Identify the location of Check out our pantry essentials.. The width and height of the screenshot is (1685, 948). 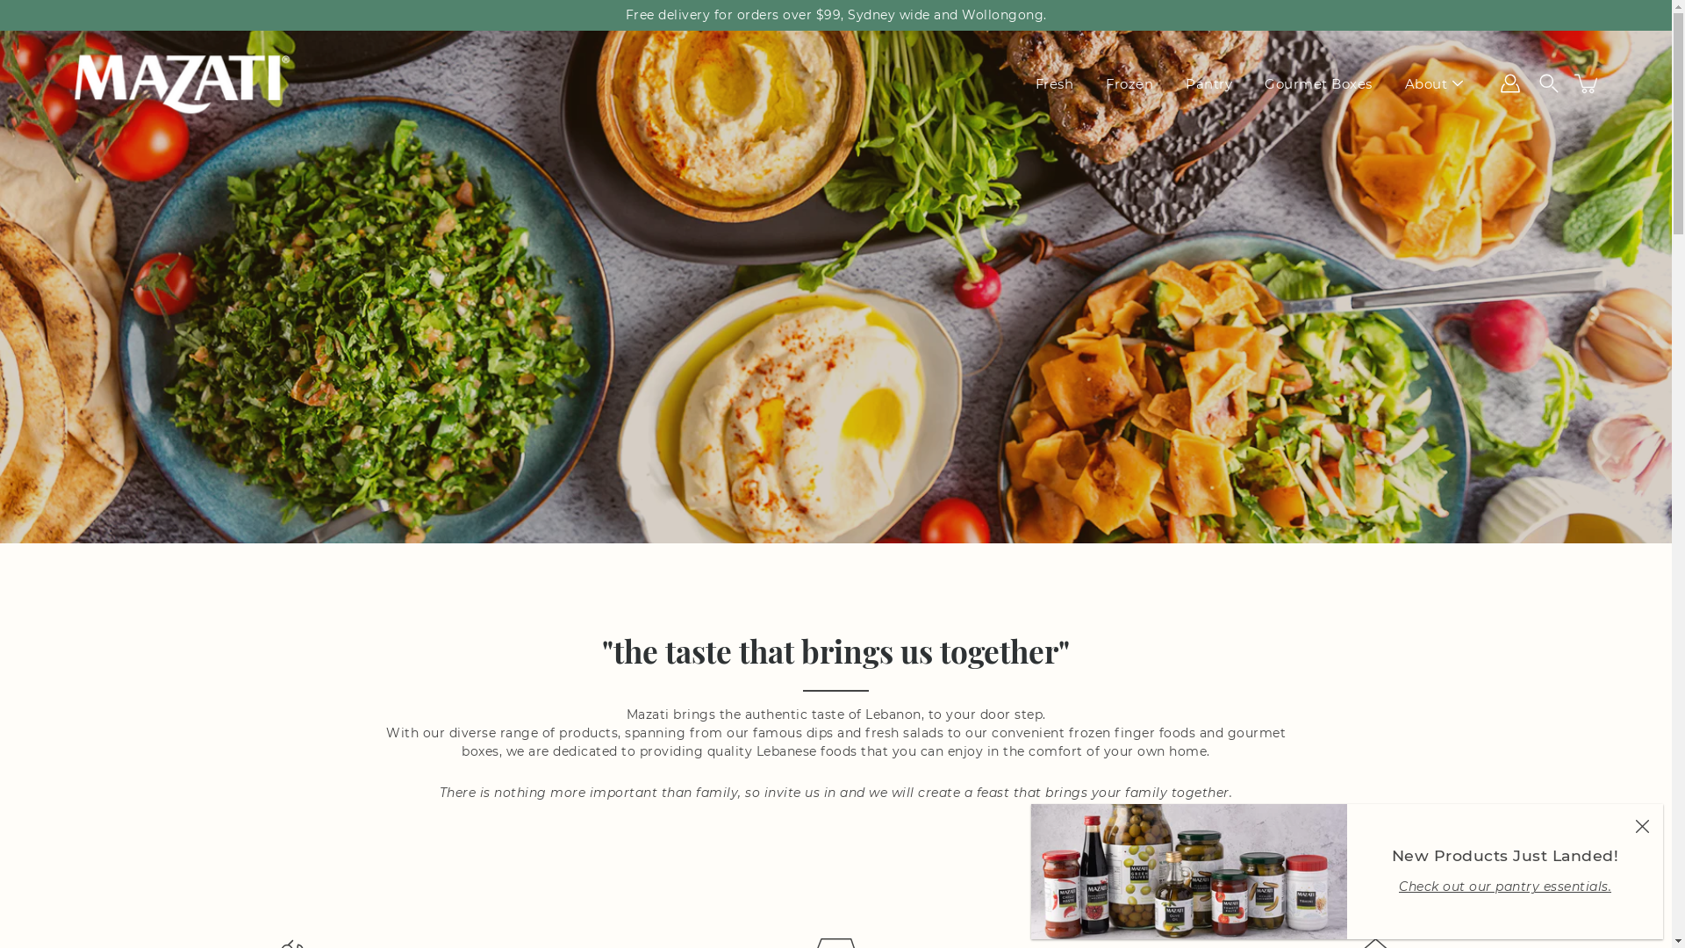
(1505, 887).